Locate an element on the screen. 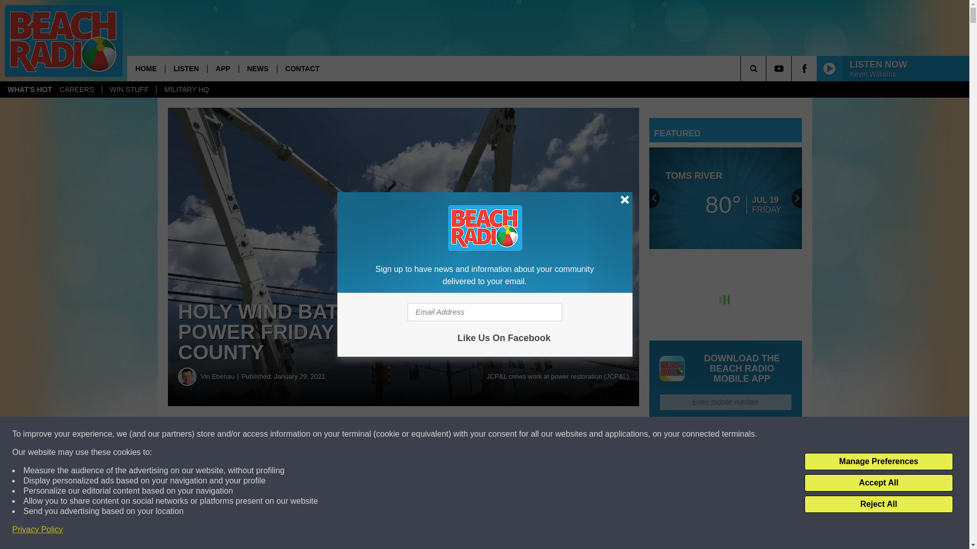 Image resolution: width=977 pixels, height=549 pixels. NEWS is located at coordinates (257, 68).